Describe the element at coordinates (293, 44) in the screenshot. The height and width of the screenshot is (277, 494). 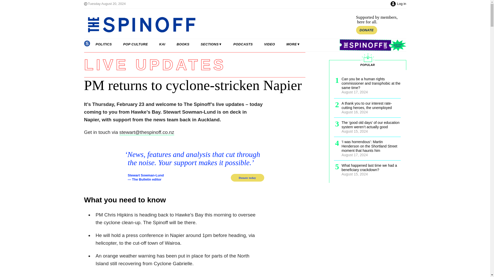
I see `MORE` at that location.